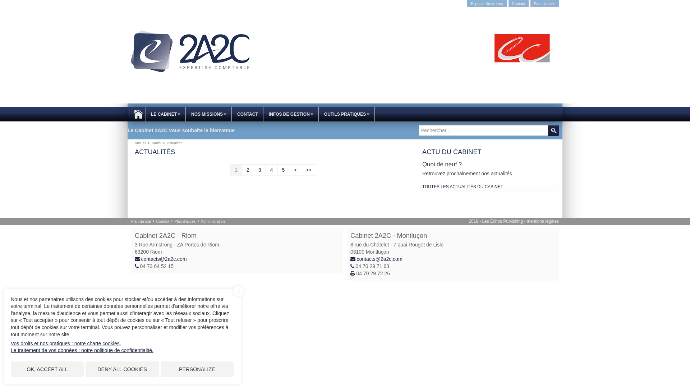 The image size is (690, 388). What do you see at coordinates (236, 170) in the screenshot?
I see `1` at bounding box center [236, 170].